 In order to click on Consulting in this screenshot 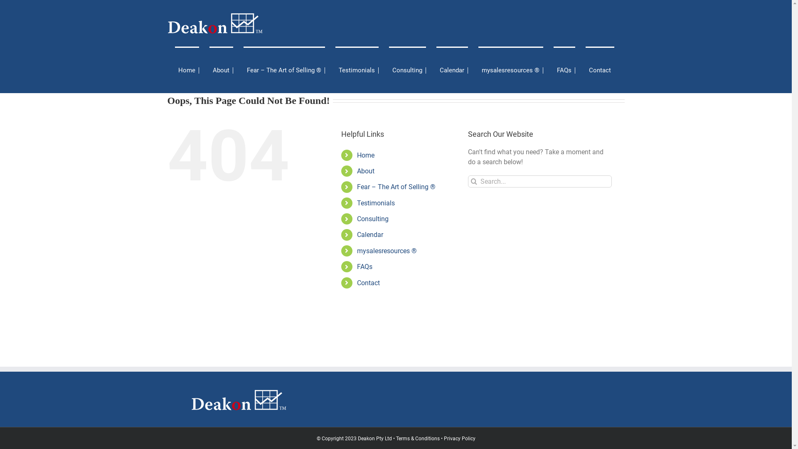, I will do `click(407, 70)`.